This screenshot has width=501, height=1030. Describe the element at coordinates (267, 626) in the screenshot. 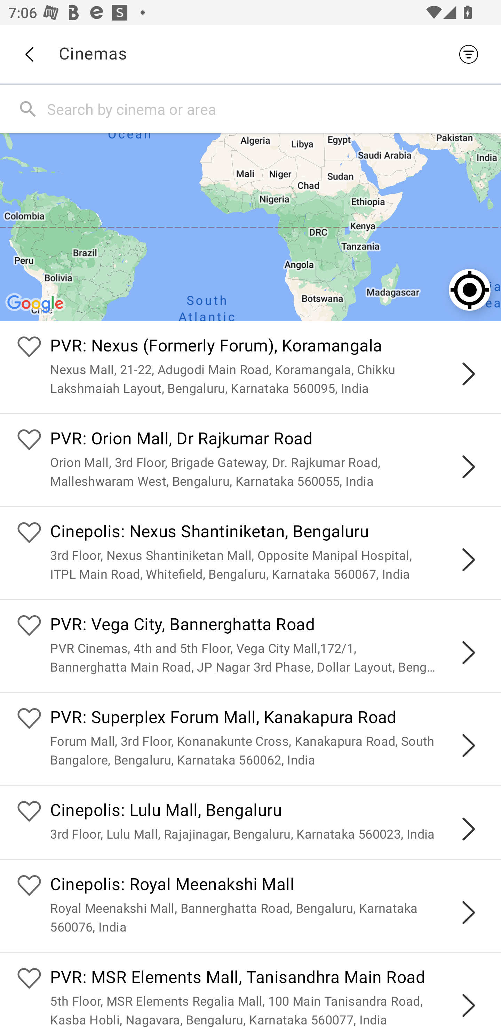

I see `PVR: Vega City, Bannerghatta Road` at that location.